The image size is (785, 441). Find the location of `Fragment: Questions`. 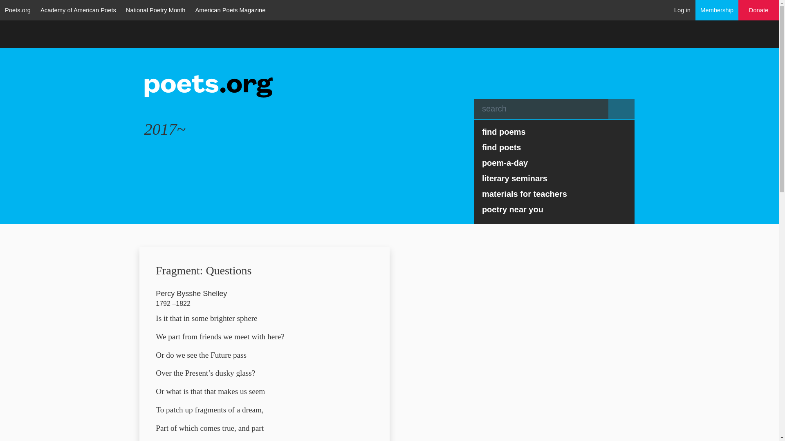

Fragment: Questions is located at coordinates (203, 269).